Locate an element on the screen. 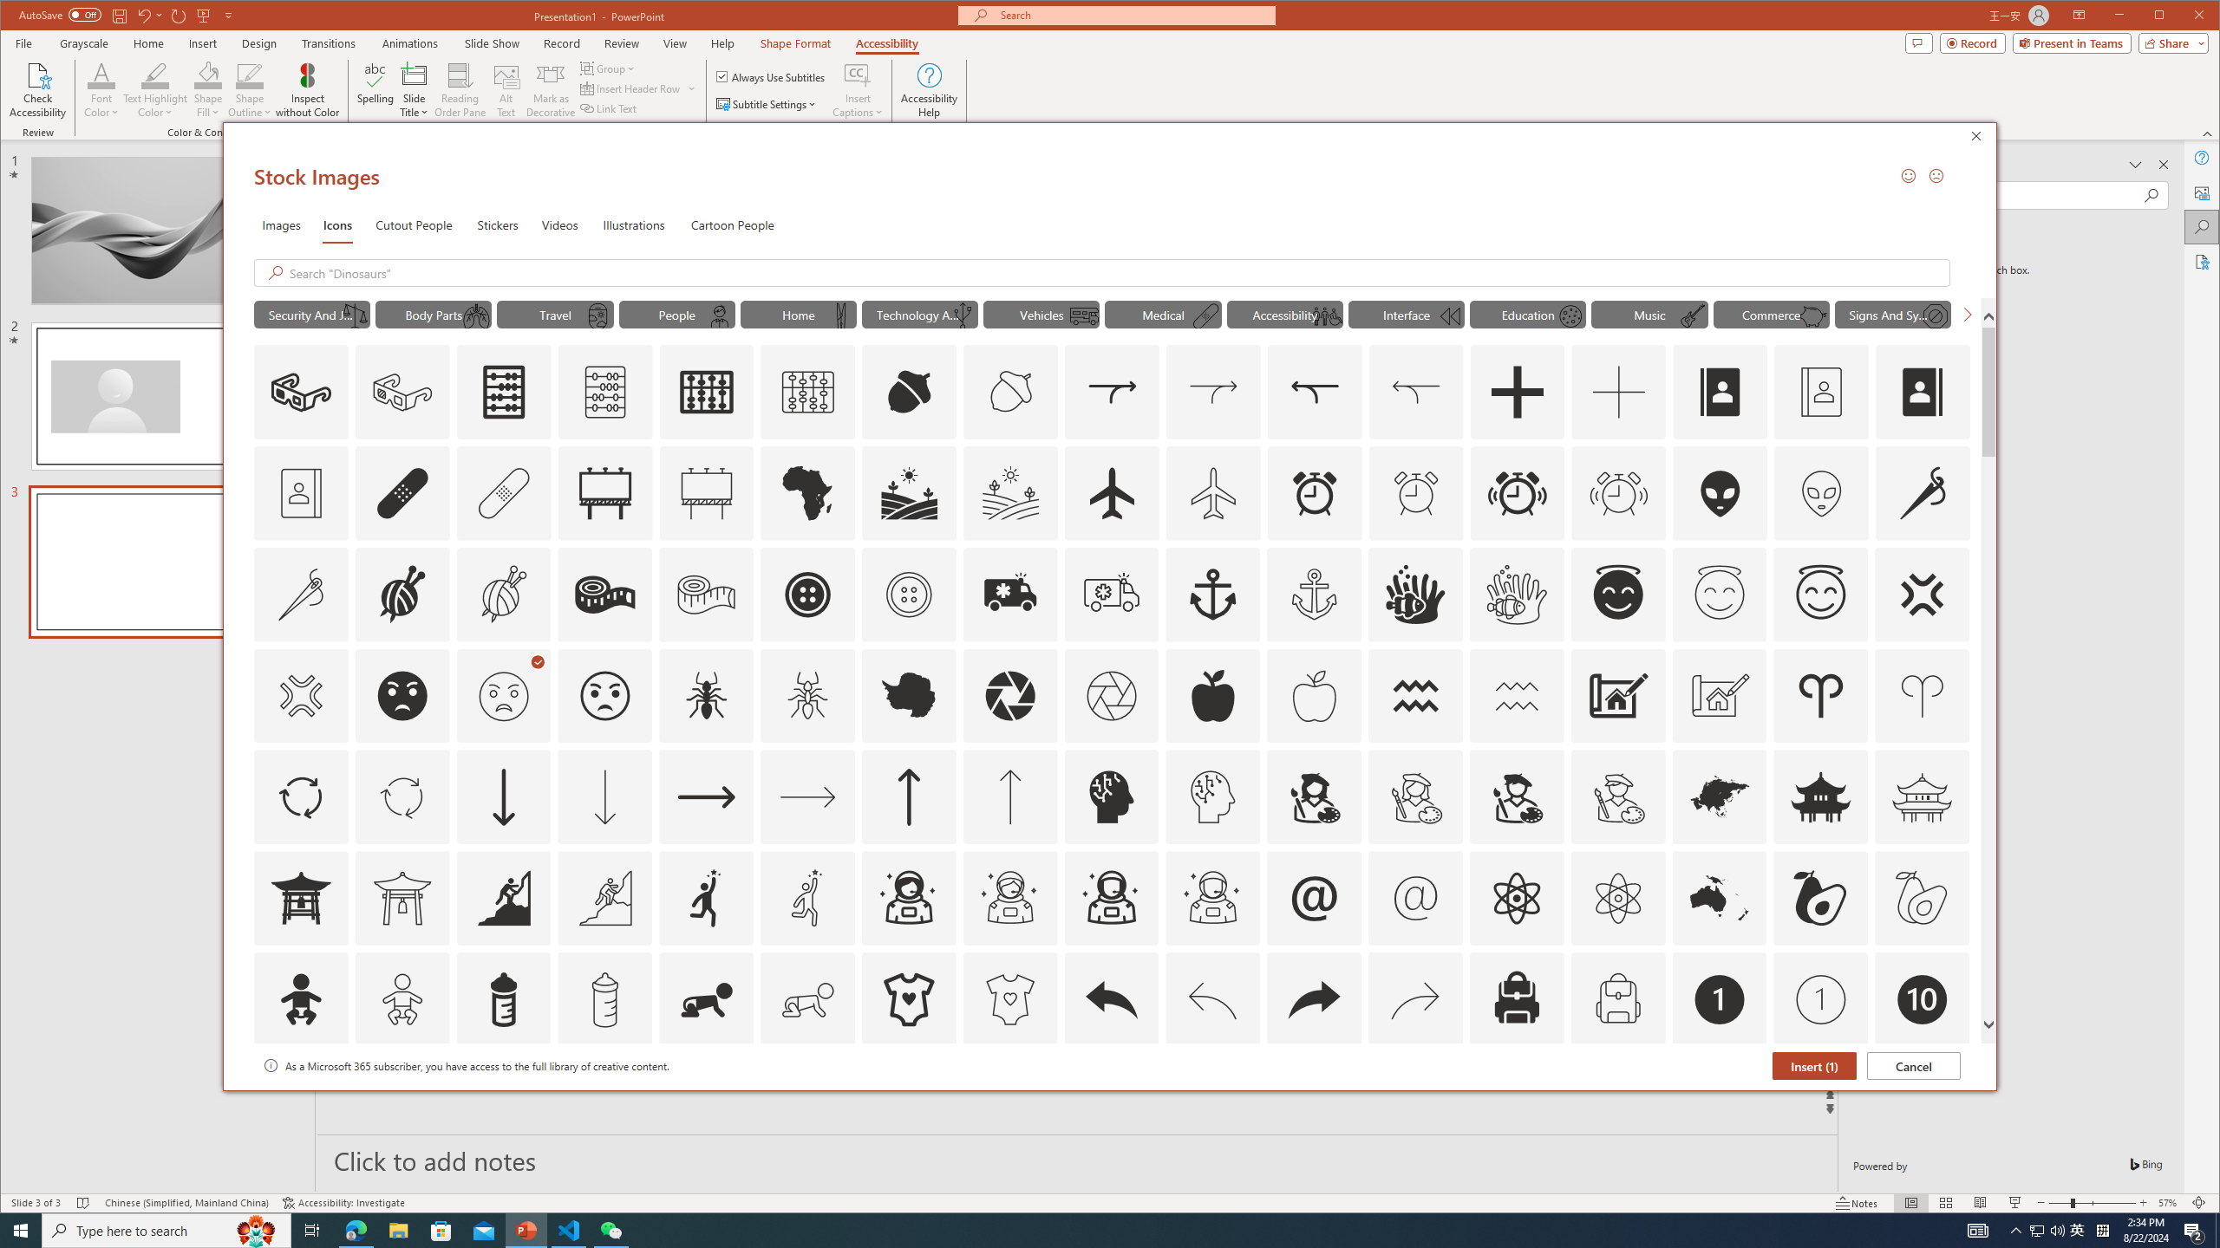  AutomationID: Icons_Acquisition_LTR is located at coordinates (1112, 392).